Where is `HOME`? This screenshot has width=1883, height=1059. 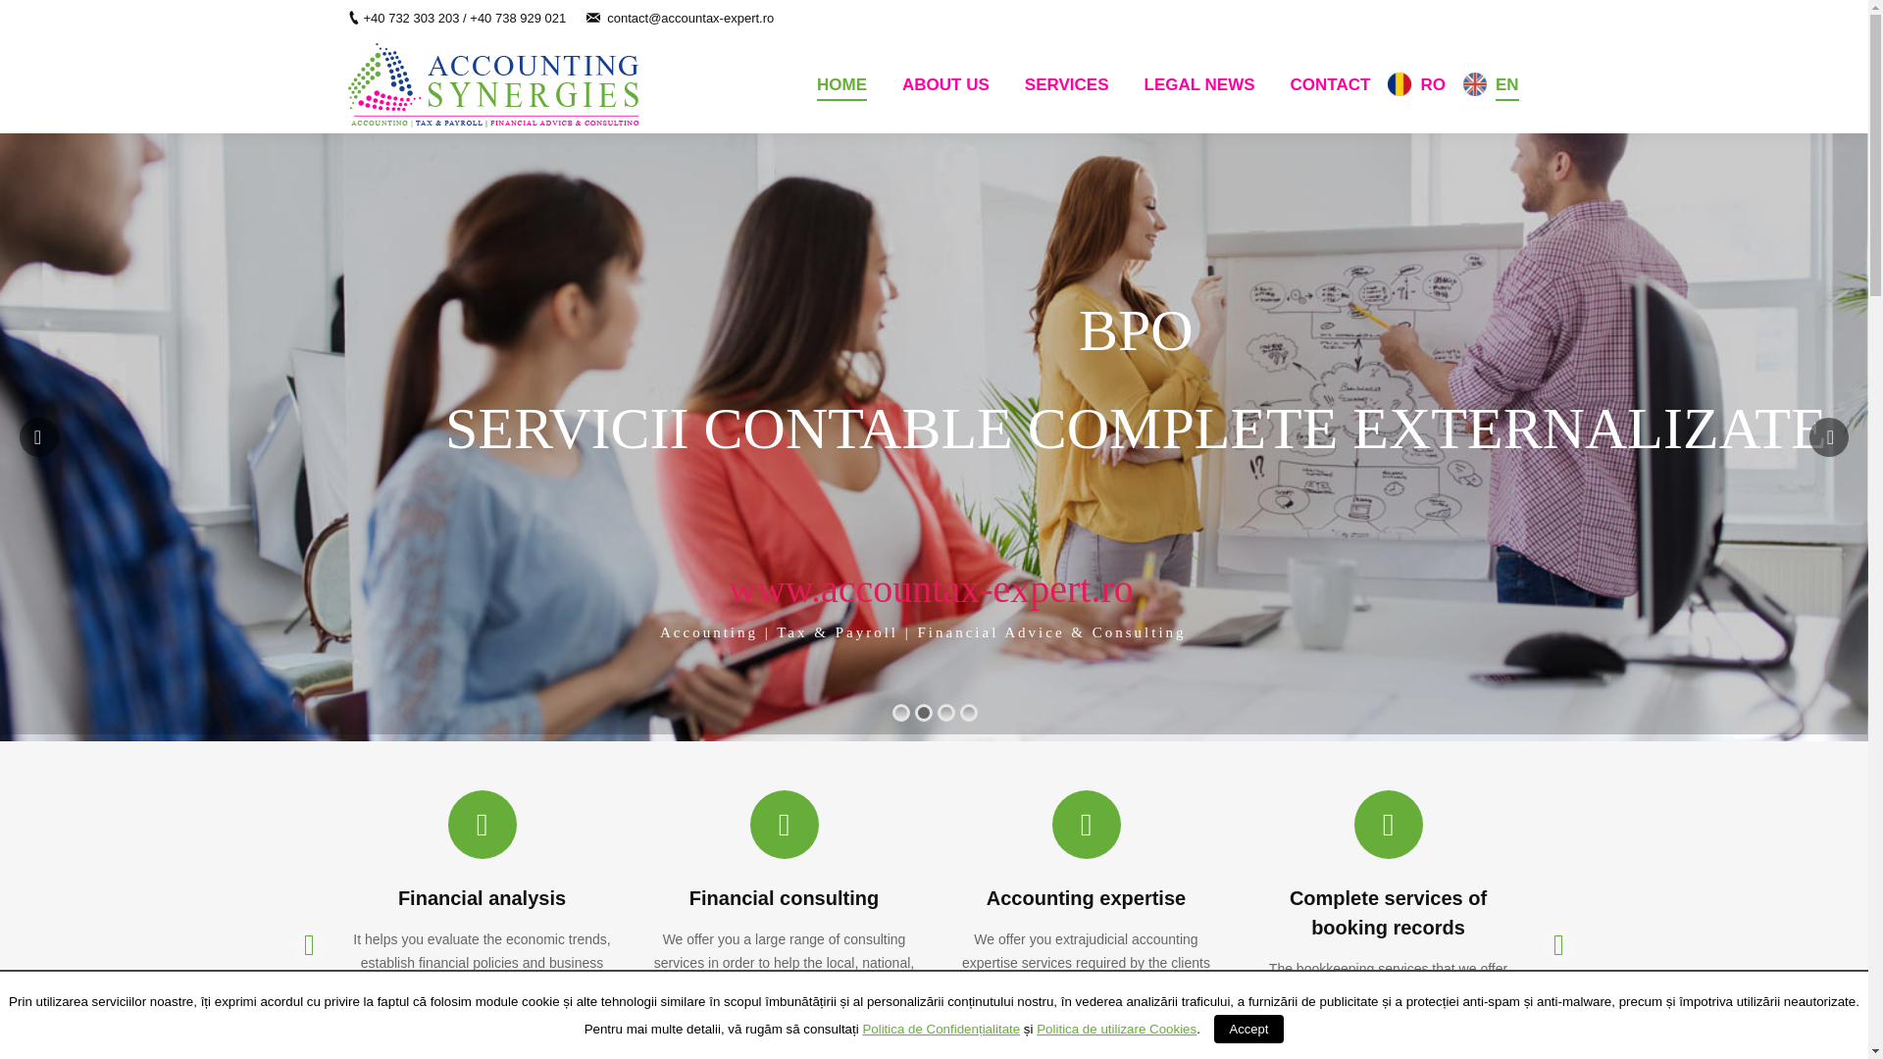
HOME is located at coordinates (841, 84).